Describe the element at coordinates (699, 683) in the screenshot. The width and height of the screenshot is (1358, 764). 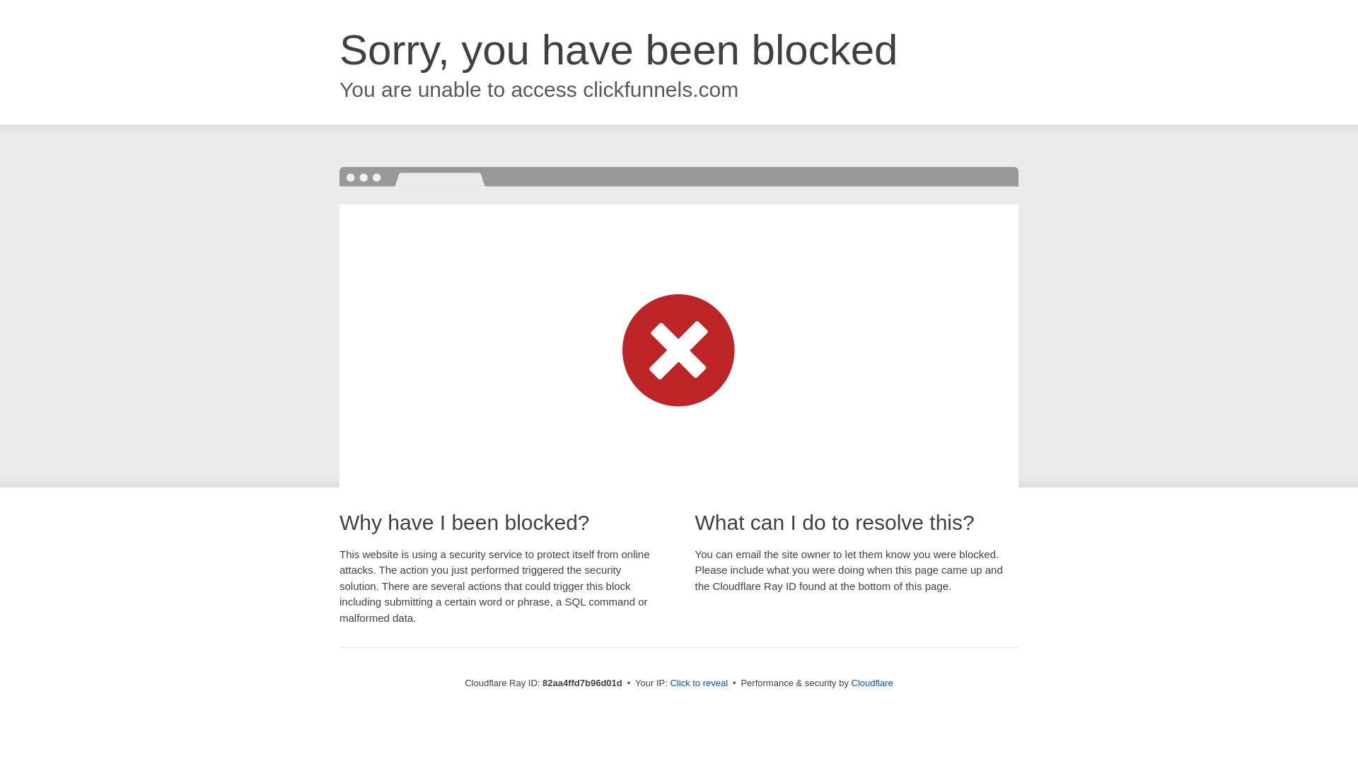
I see `Click to reveal` at that location.